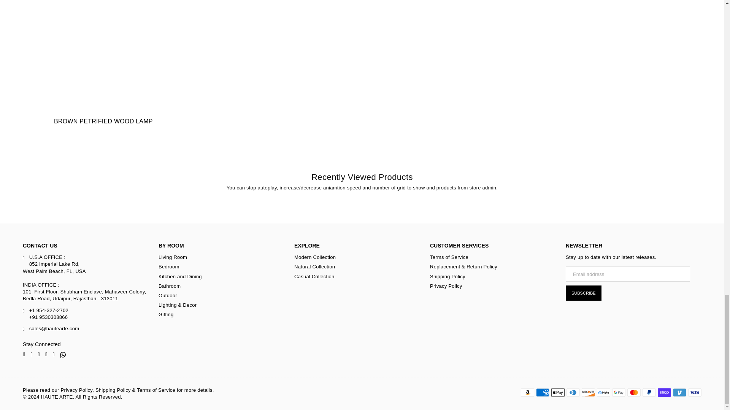 The image size is (730, 410). Describe the element at coordinates (604, 393) in the screenshot. I see `Meta Pay` at that location.